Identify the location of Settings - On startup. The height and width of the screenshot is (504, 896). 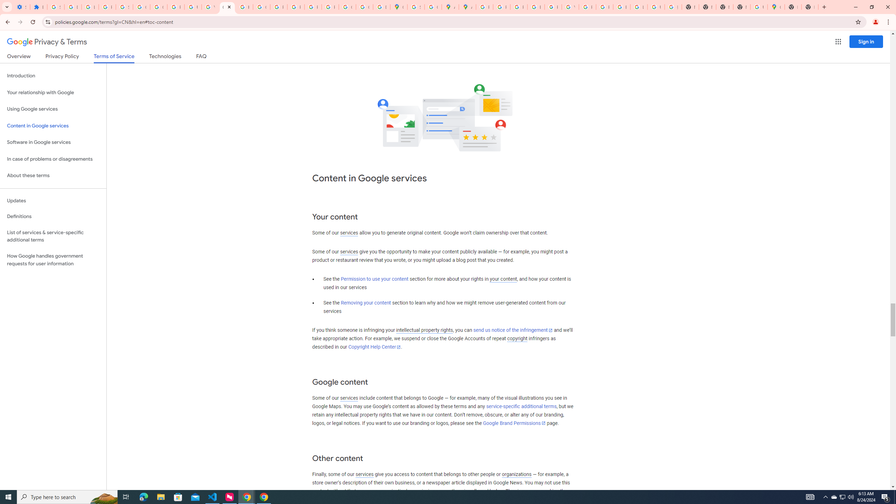
(21, 7).